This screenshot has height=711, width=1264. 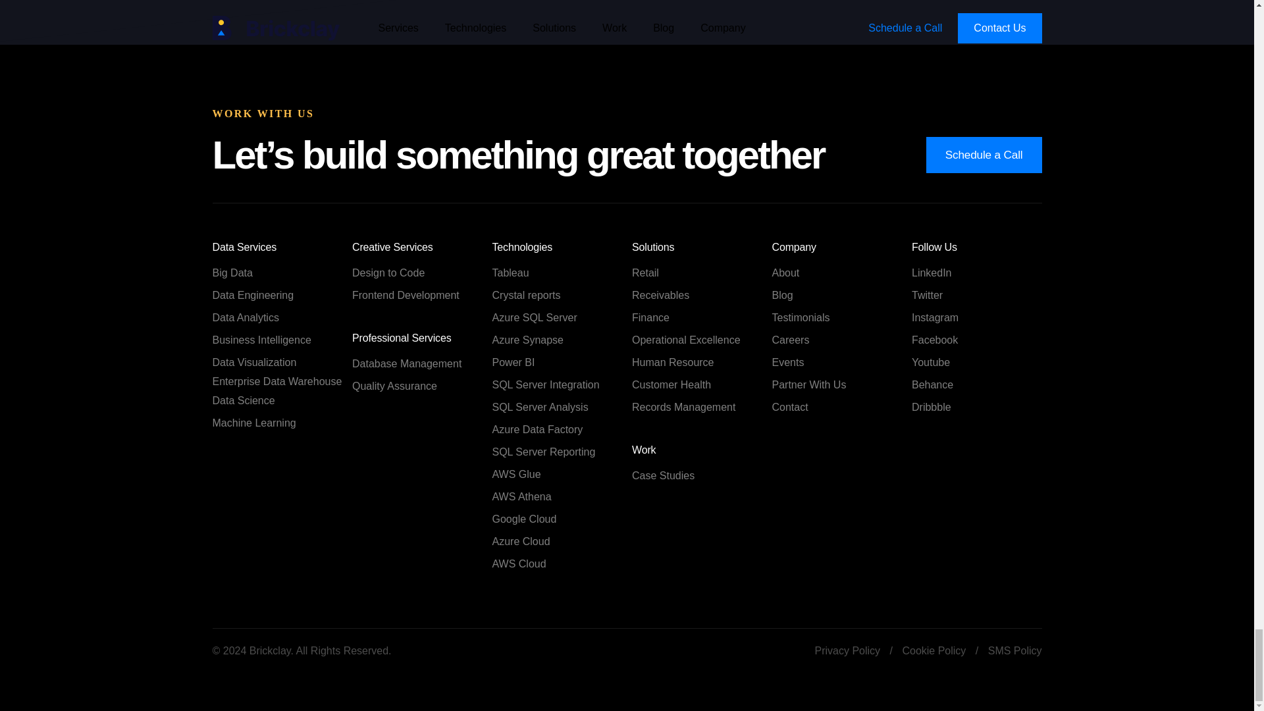 I want to click on Youtube, so click(x=976, y=362).